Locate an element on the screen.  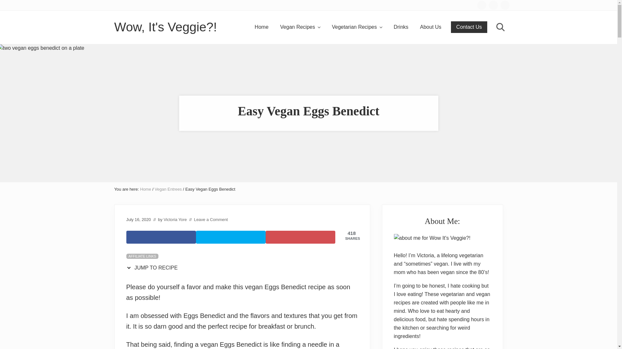
Wow, It's Veggie?! is located at coordinates (165, 27).